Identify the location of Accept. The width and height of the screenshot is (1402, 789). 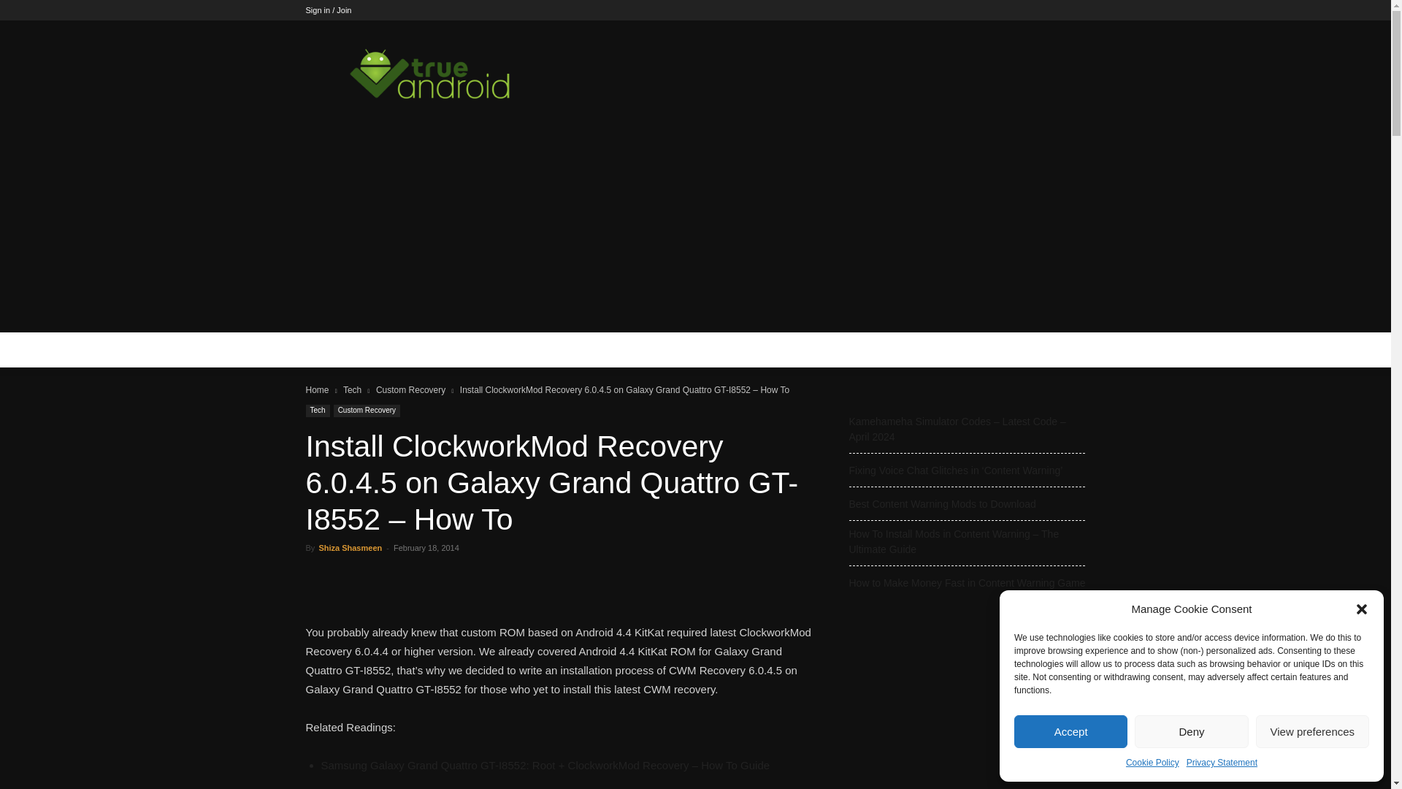
(1070, 731).